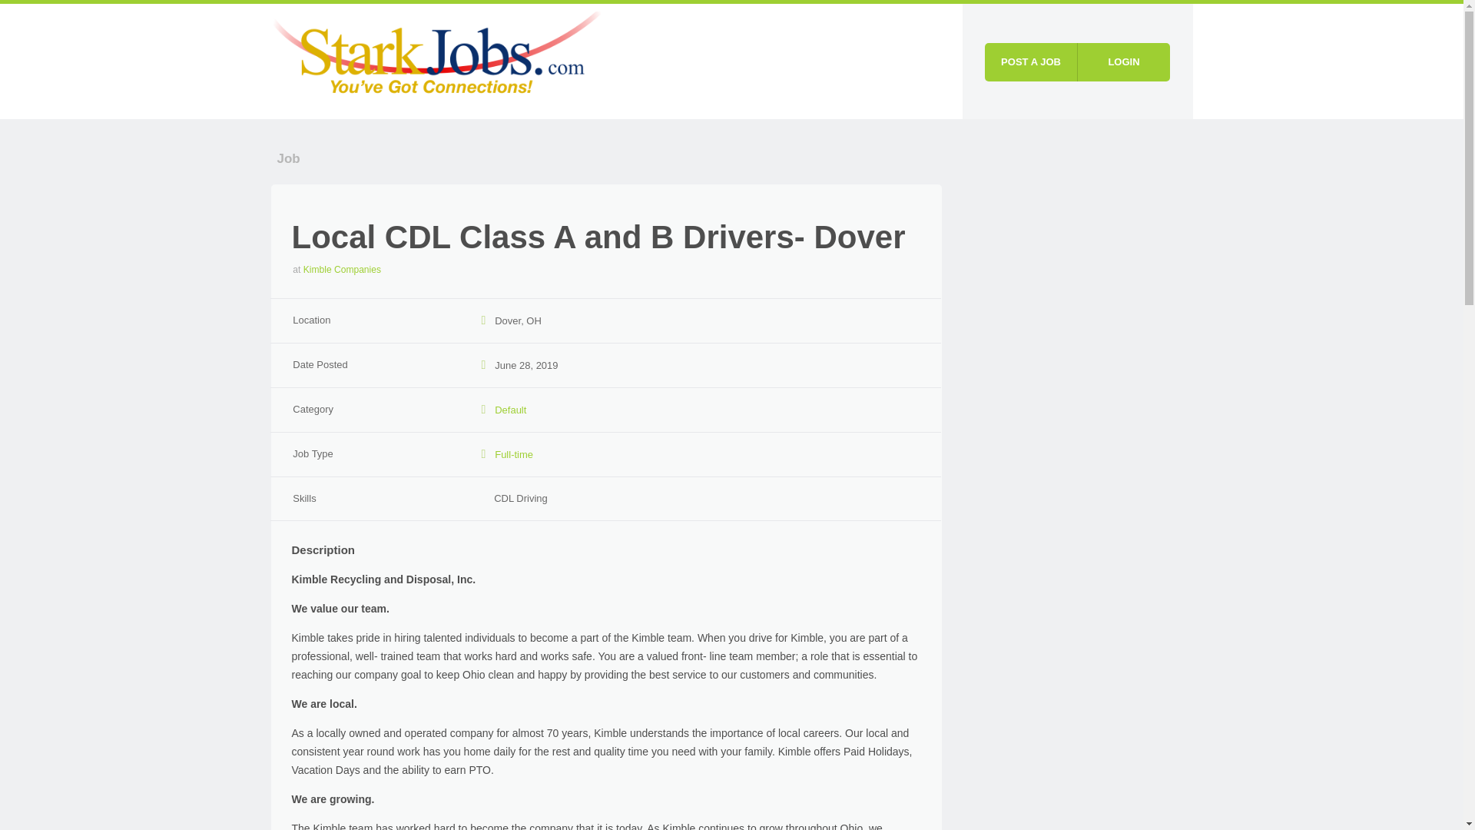 The width and height of the screenshot is (1475, 830). Describe the element at coordinates (1123, 61) in the screenshot. I see `LOGIN` at that location.